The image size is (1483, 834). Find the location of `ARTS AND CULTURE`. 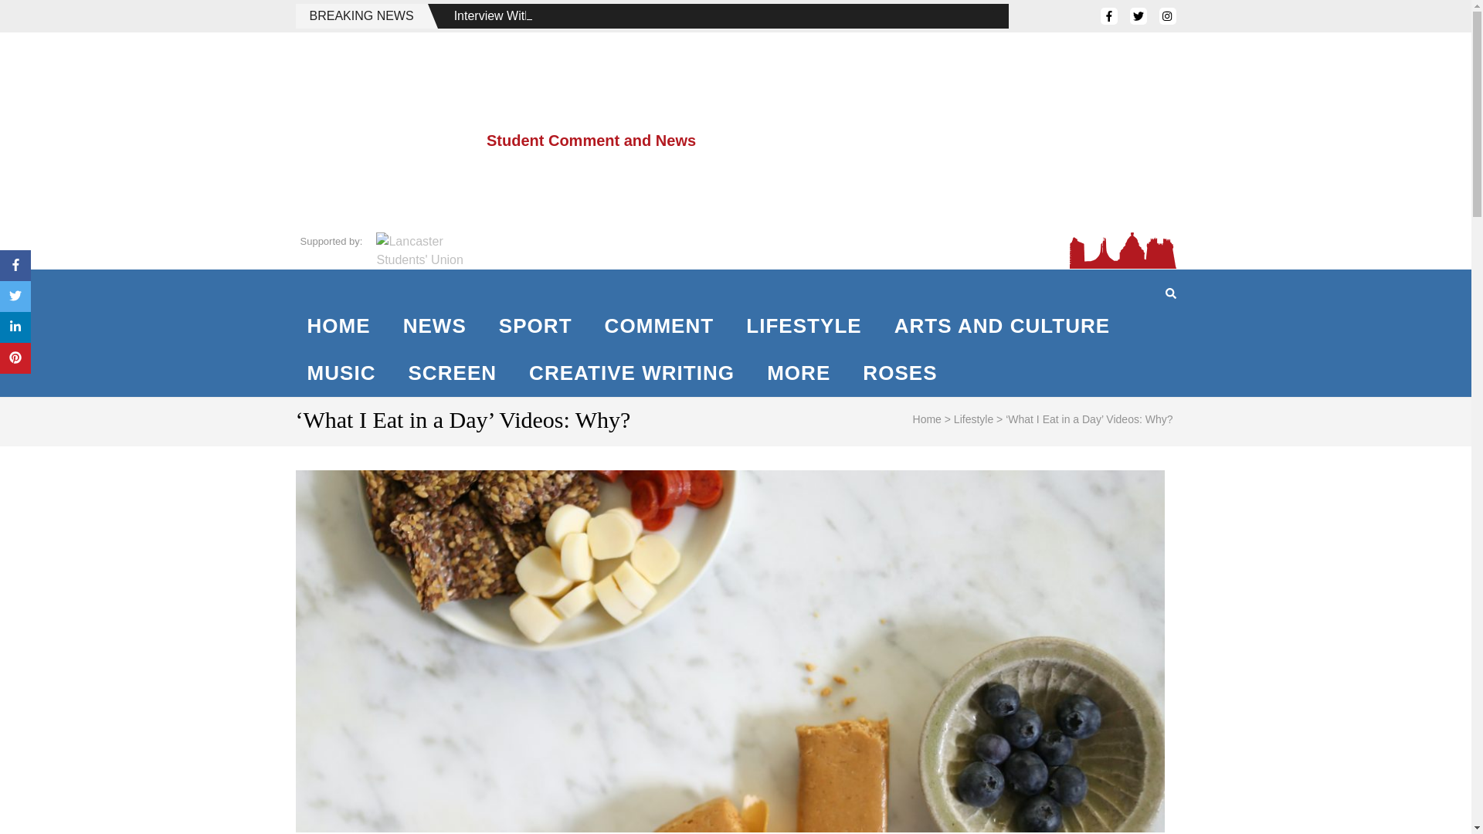

ARTS AND CULTURE is located at coordinates (1003, 326).